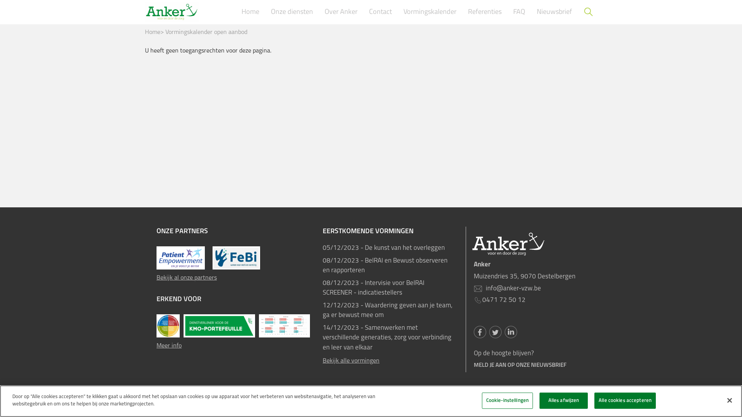 The width and height of the screenshot is (742, 417). I want to click on Onze diensten, so click(292, 12).